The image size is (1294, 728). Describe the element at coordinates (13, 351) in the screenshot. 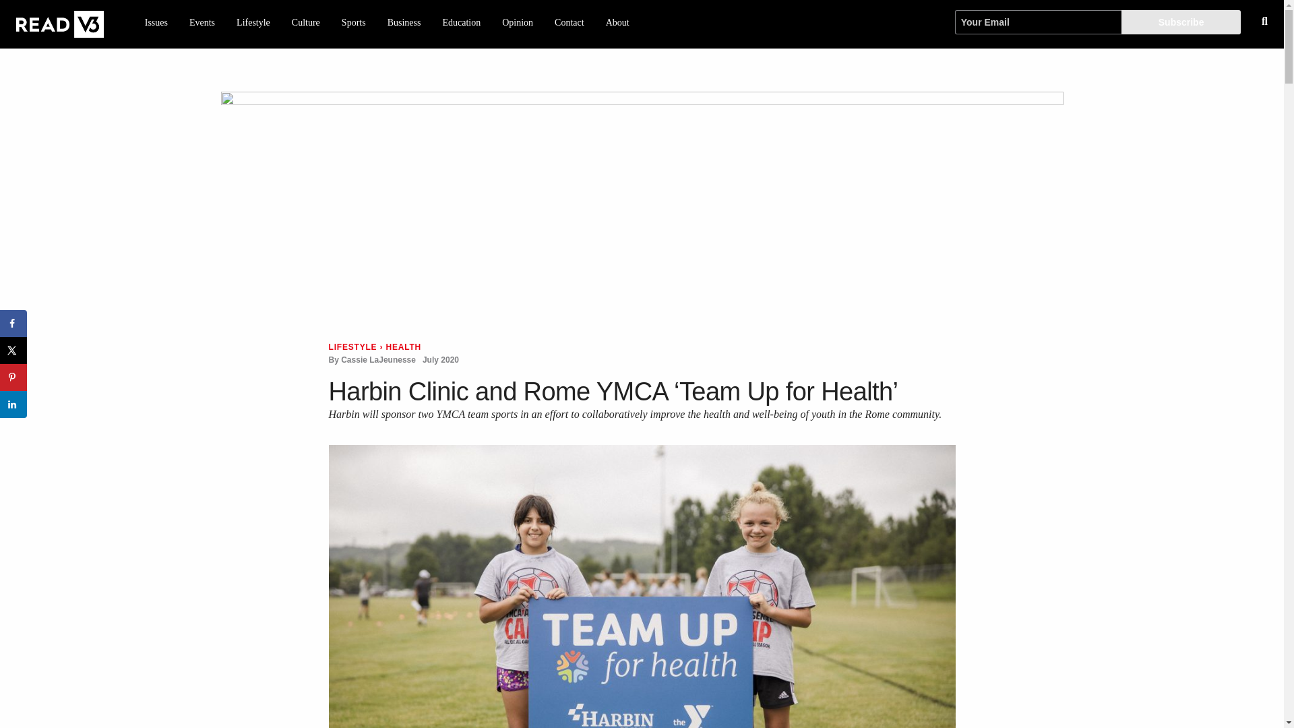

I see `Share on X` at that location.